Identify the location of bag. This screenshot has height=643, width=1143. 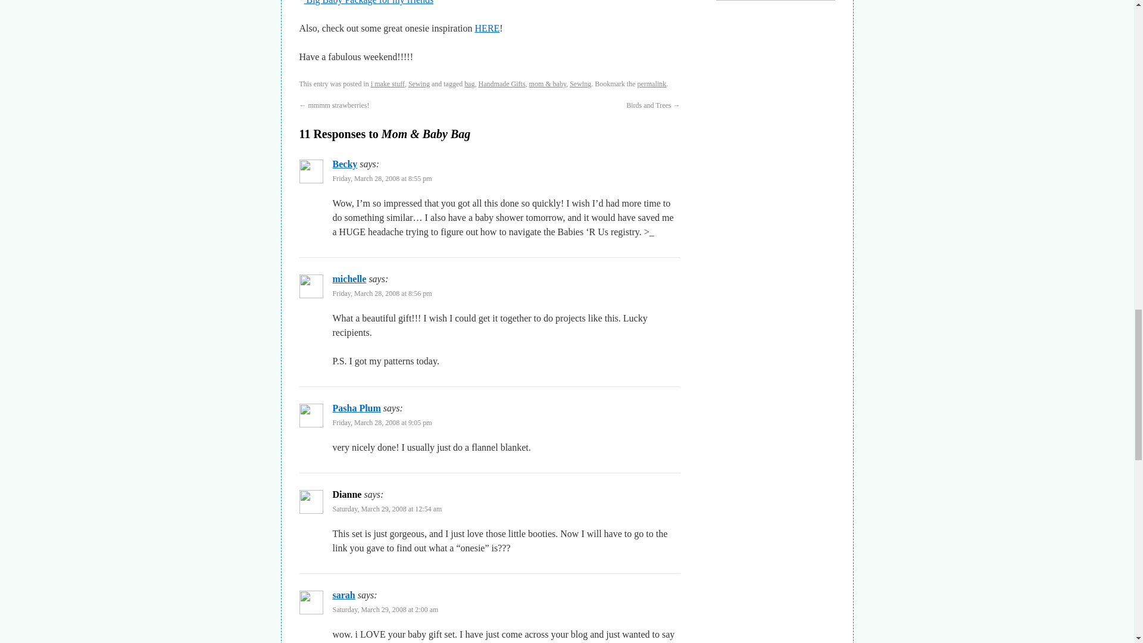
(469, 83).